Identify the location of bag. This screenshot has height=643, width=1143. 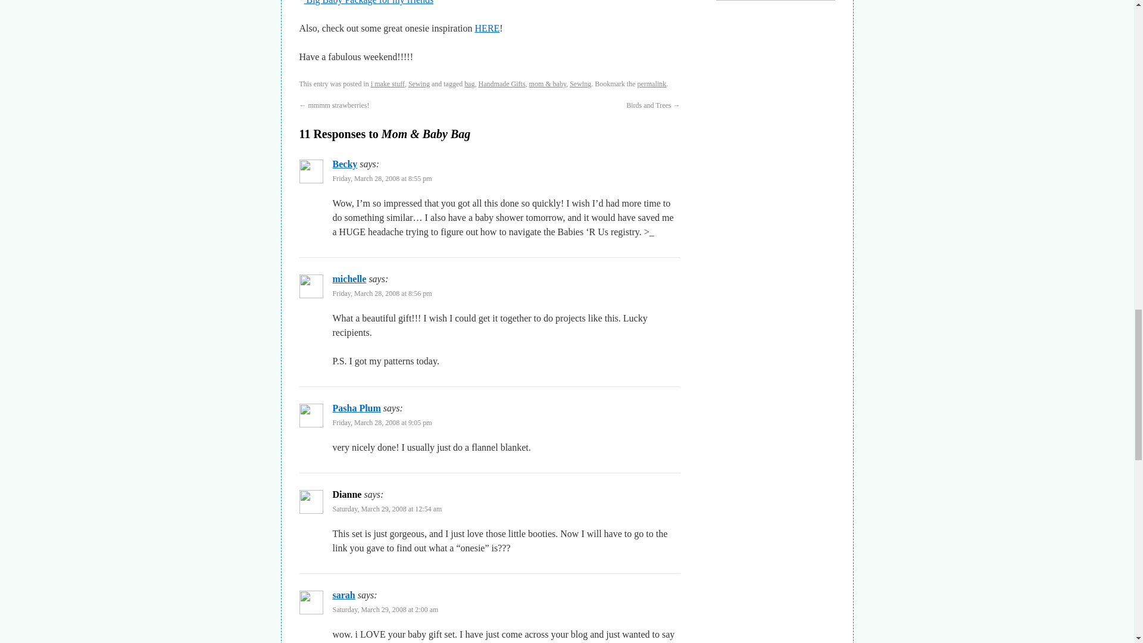
(469, 83).